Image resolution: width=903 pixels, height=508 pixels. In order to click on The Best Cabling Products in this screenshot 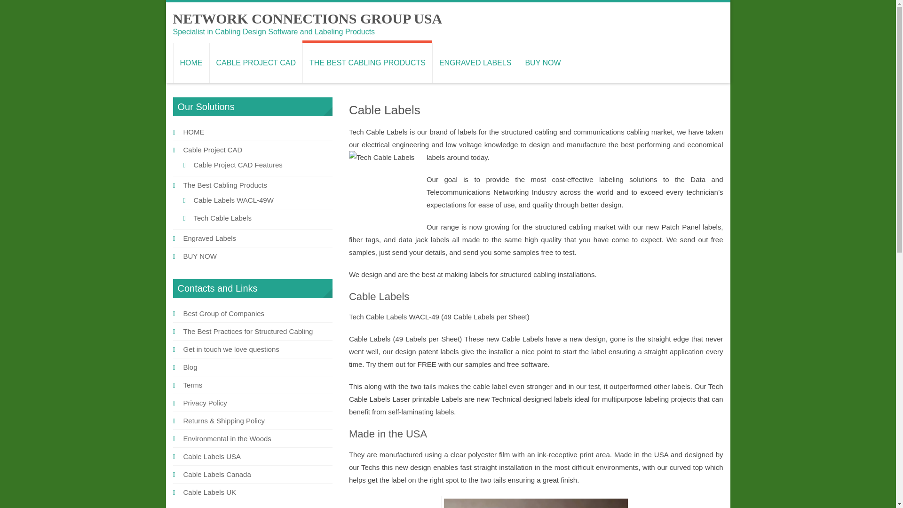, I will do `click(225, 184)`.